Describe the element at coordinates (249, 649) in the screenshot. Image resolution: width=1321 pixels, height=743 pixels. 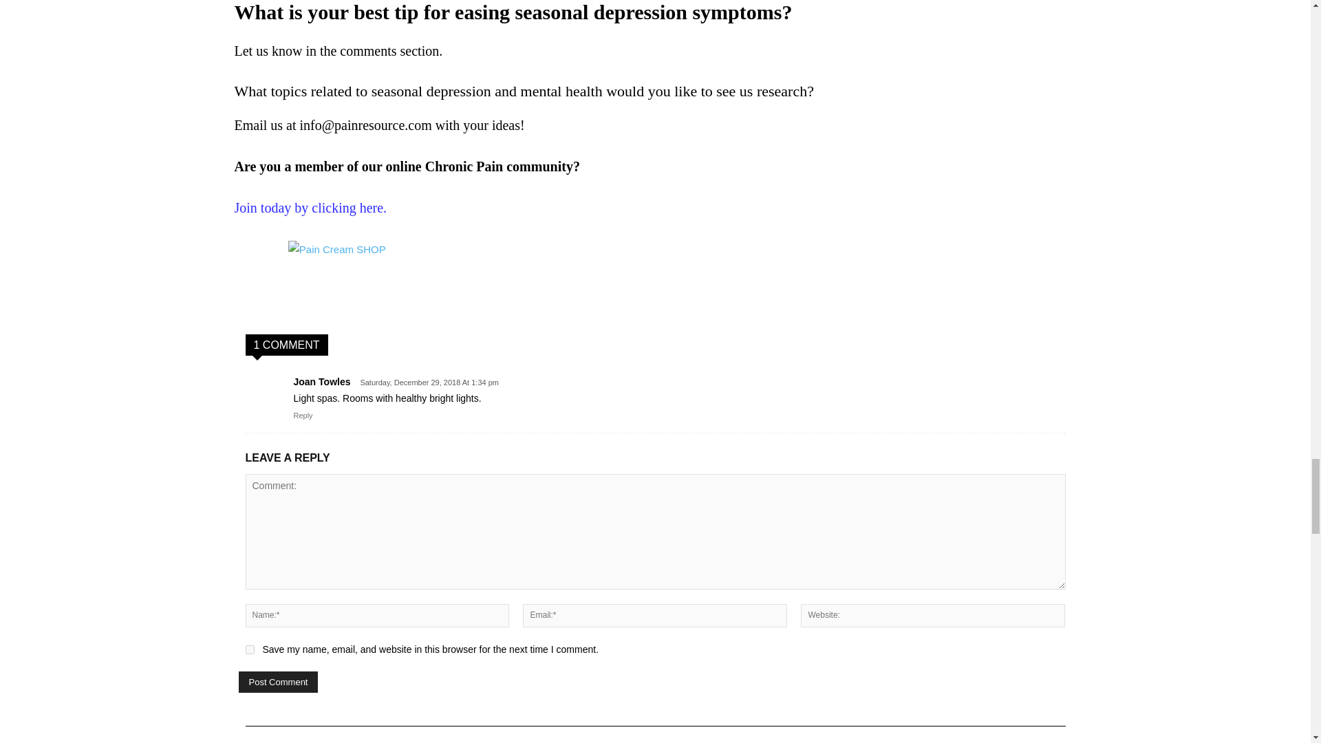
I see `yes` at that location.